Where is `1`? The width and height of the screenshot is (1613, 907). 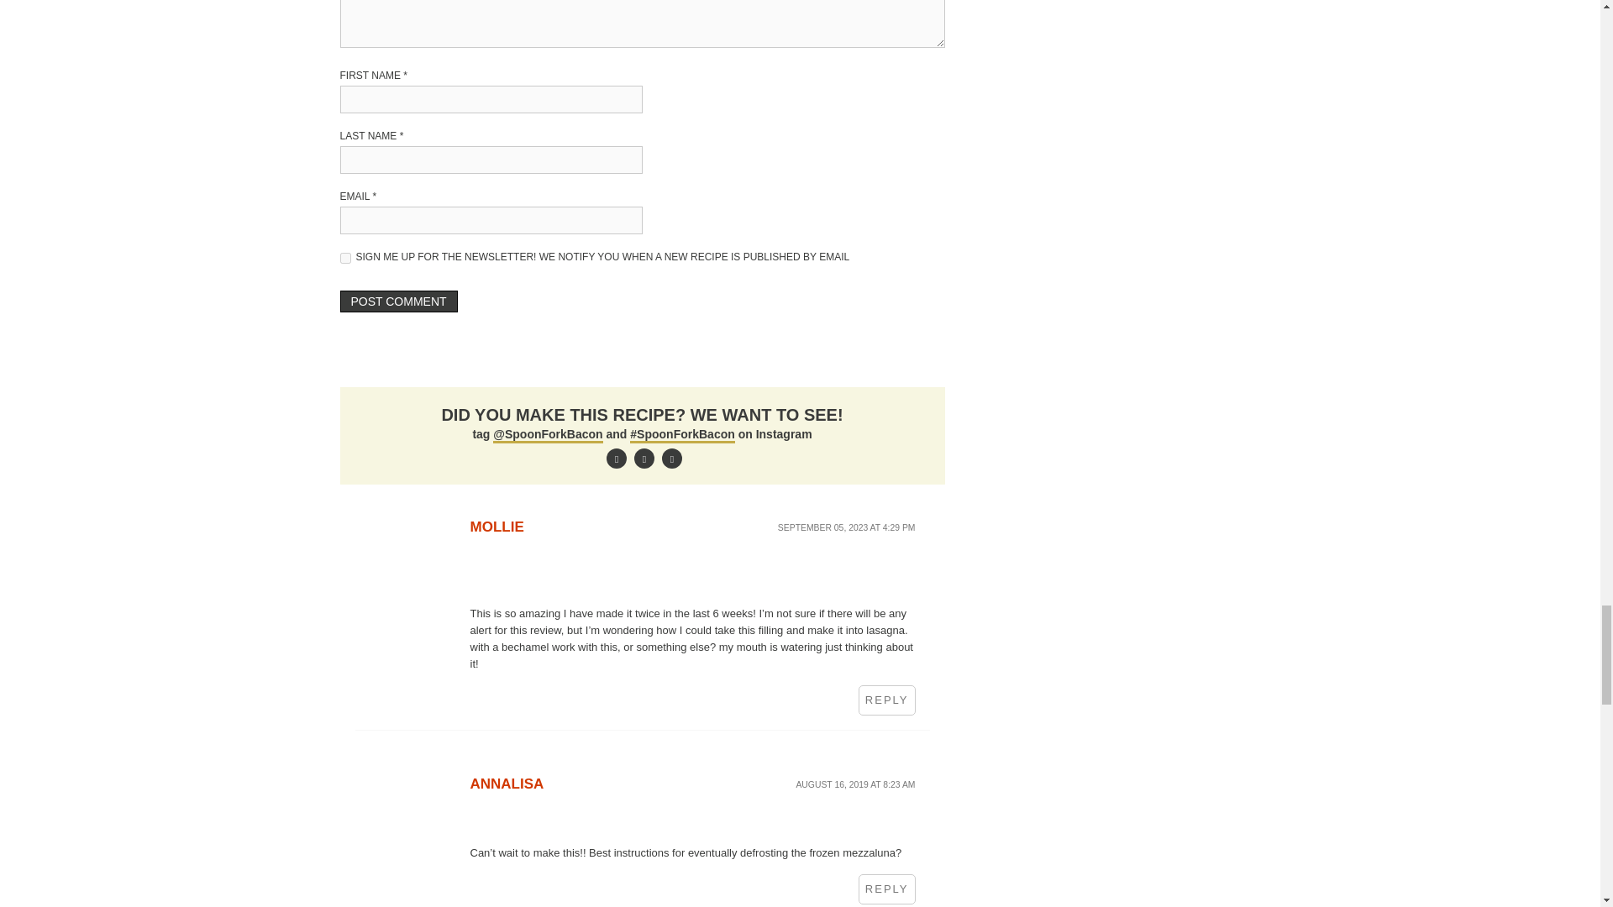
1 is located at coordinates (344, 259).